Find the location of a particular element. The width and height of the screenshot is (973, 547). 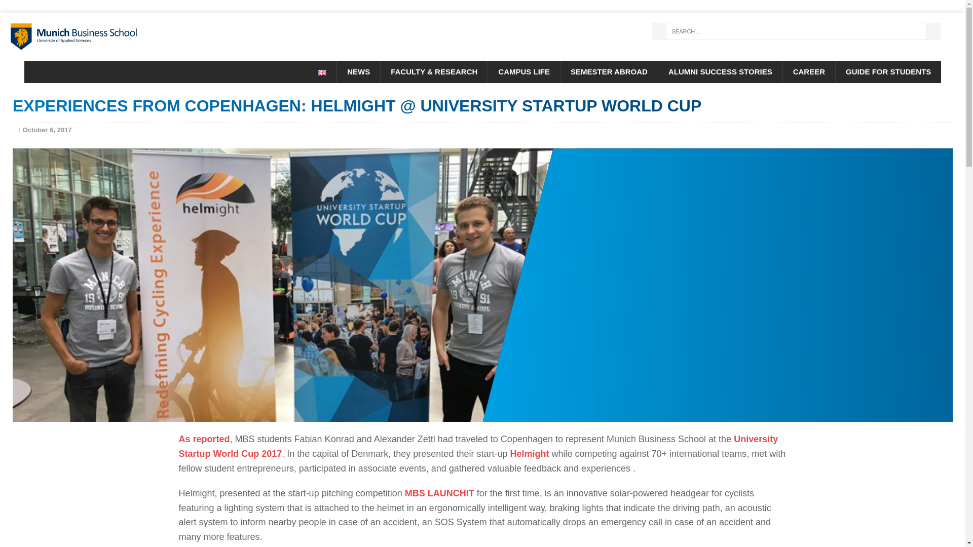

SEMESTER ABROAD is located at coordinates (609, 72).